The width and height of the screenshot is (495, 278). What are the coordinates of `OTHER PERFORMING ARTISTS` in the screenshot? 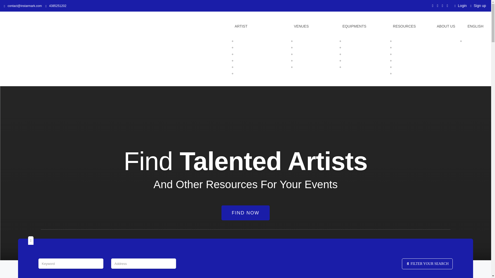 It's located at (263, 73).